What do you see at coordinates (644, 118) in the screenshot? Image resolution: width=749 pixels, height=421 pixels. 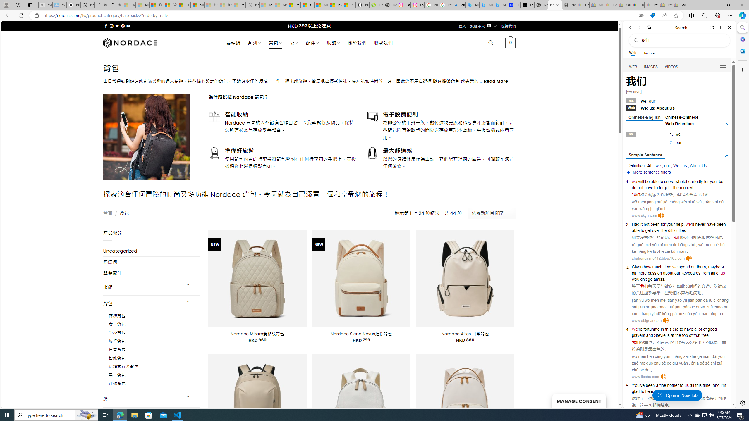 I see `Chinese-English` at bounding box center [644, 118].